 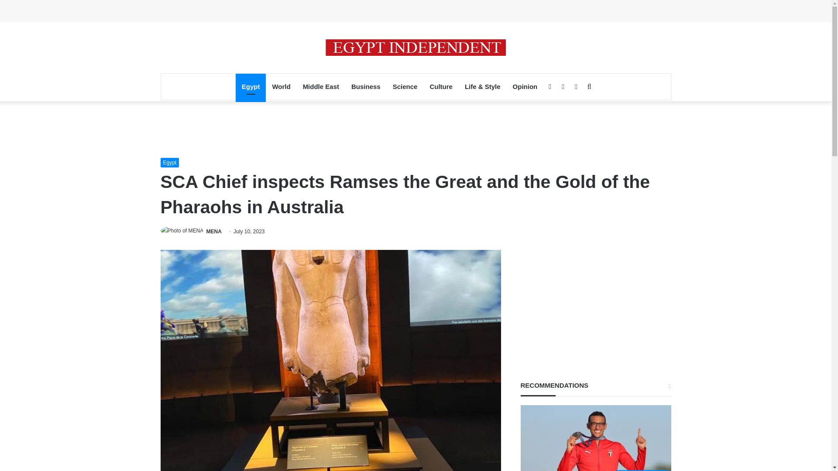 What do you see at coordinates (416, 47) in the screenshot?
I see `Egypt Independent` at bounding box center [416, 47].